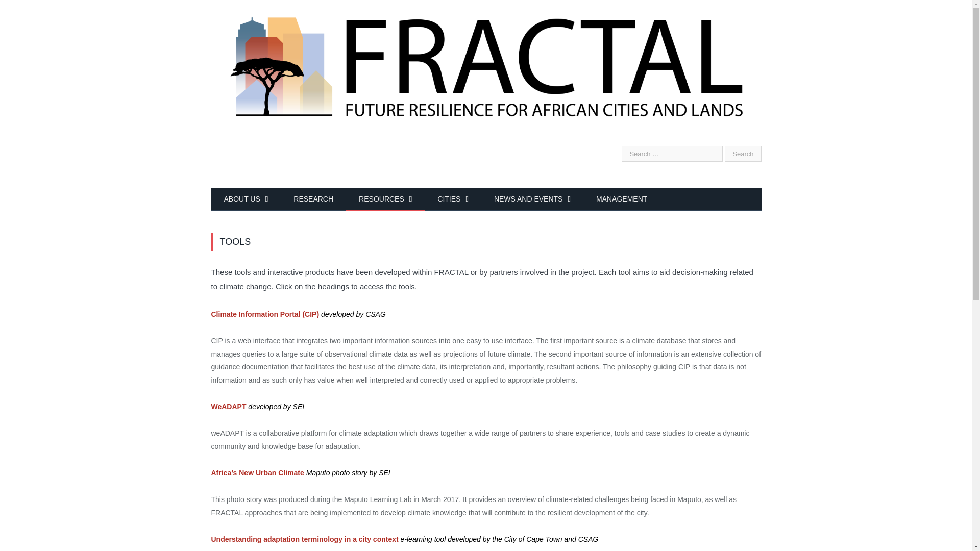 The height and width of the screenshot is (551, 980). I want to click on RESEARCH, so click(313, 199).